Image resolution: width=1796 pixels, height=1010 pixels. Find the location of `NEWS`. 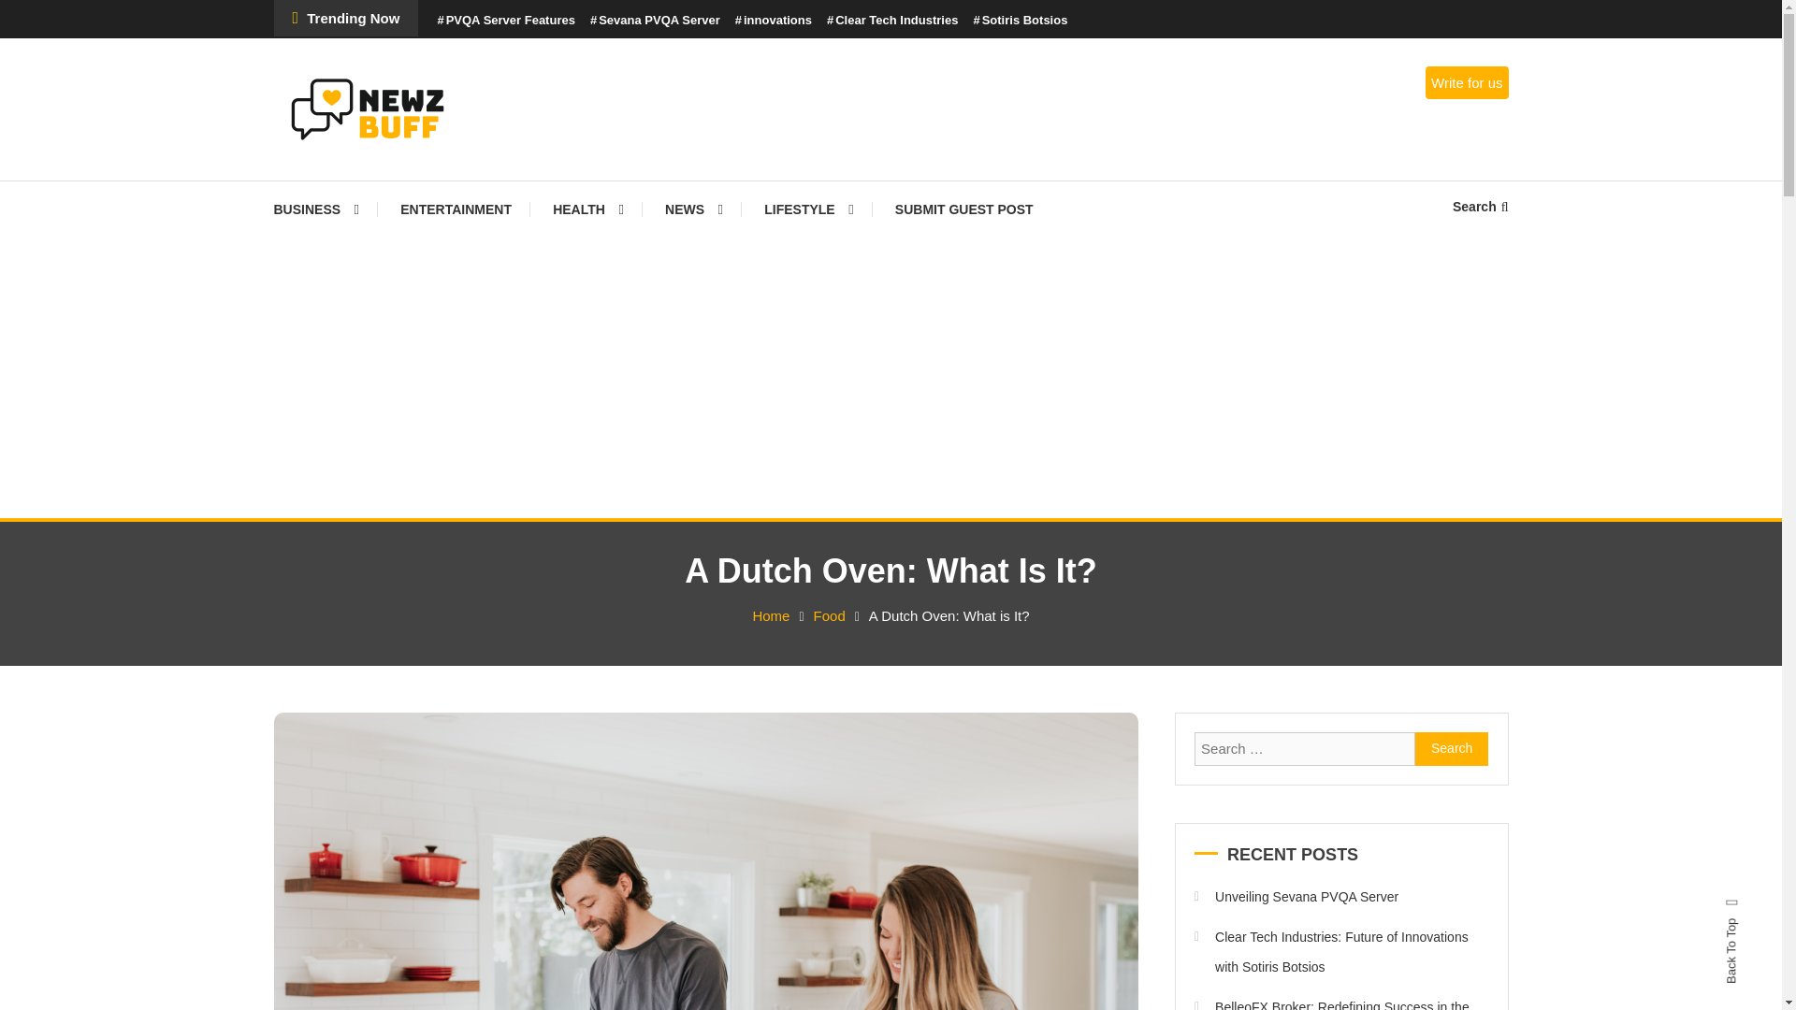

NEWS is located at coordinates (694, 209).